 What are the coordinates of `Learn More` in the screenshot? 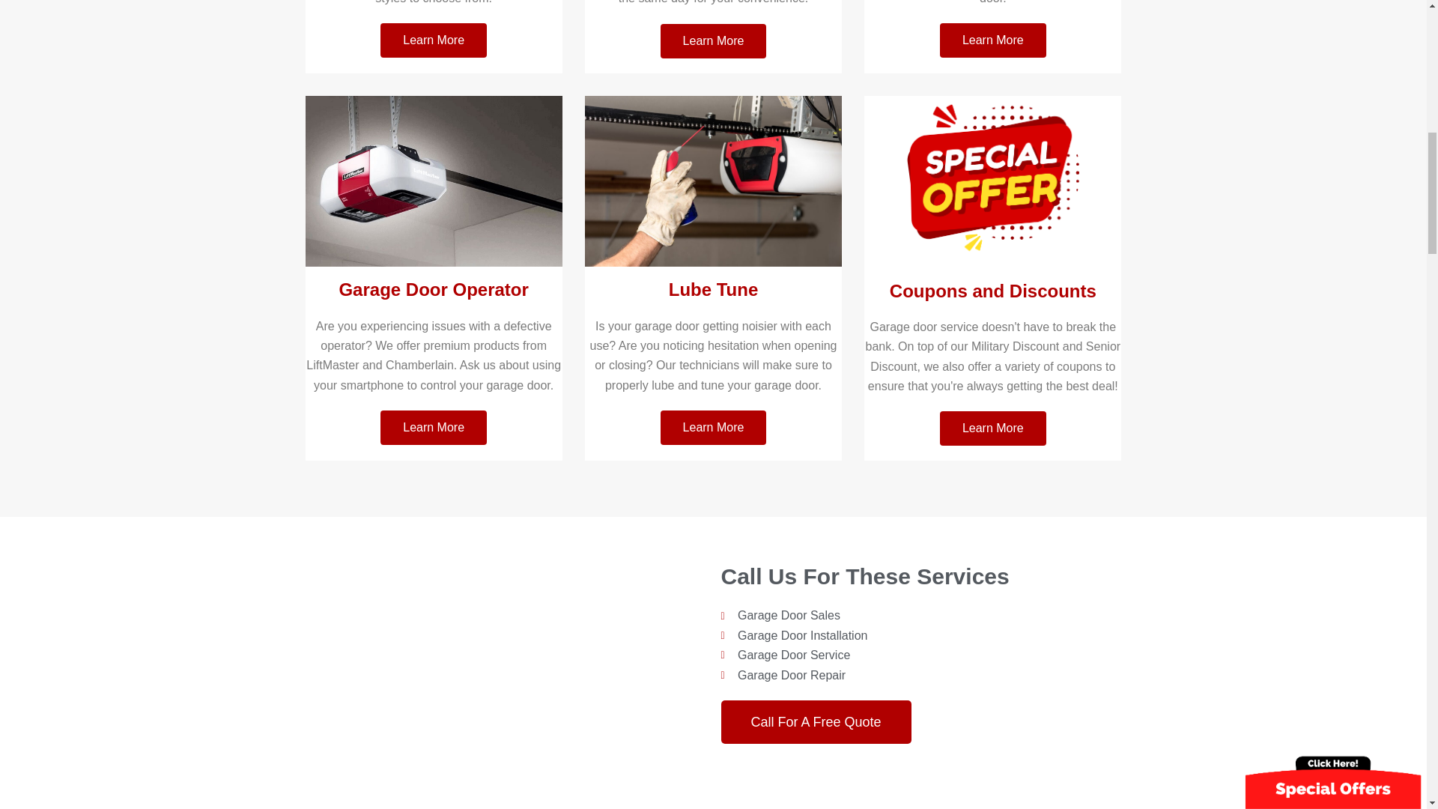 It's located at (434, 40).